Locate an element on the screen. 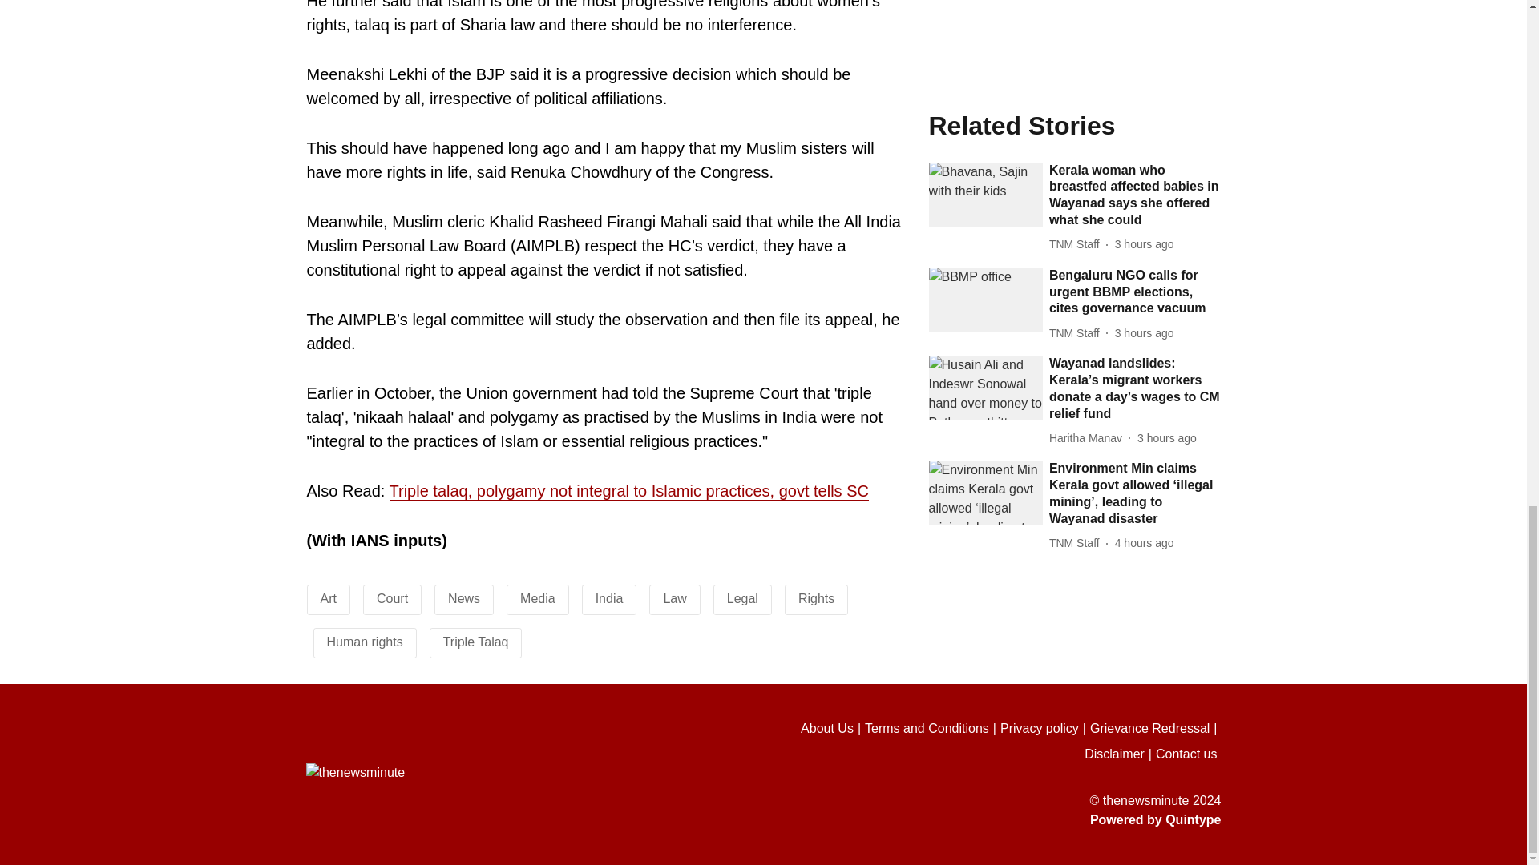  India is located at coordinates (609, 598).